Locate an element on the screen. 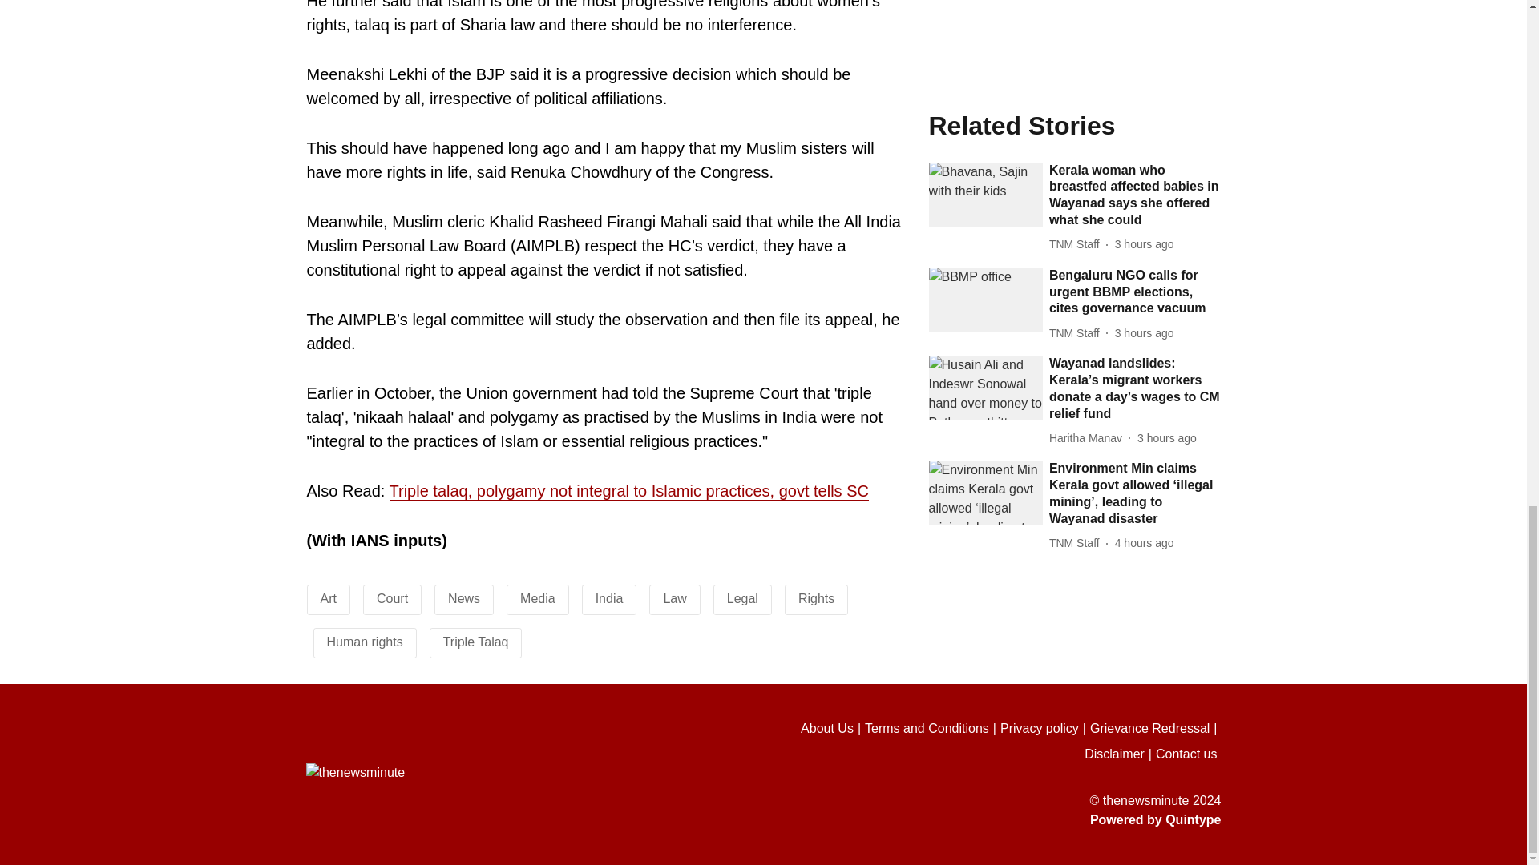  India is located at coordinates (609, 598).